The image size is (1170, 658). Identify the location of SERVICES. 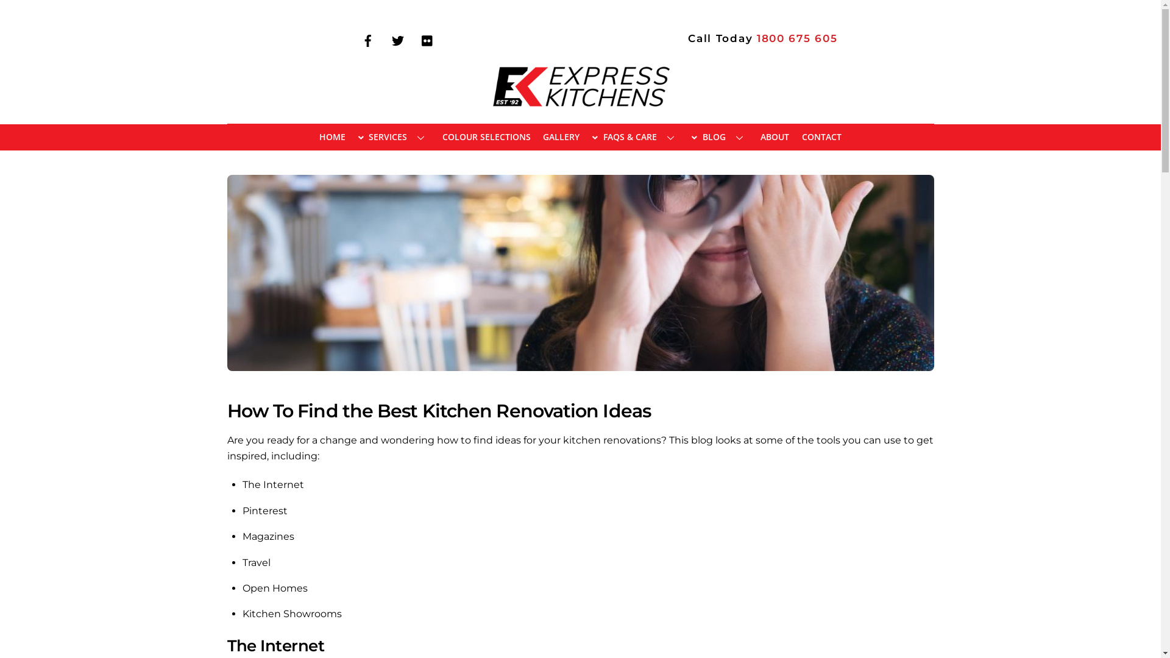
(394, 136).